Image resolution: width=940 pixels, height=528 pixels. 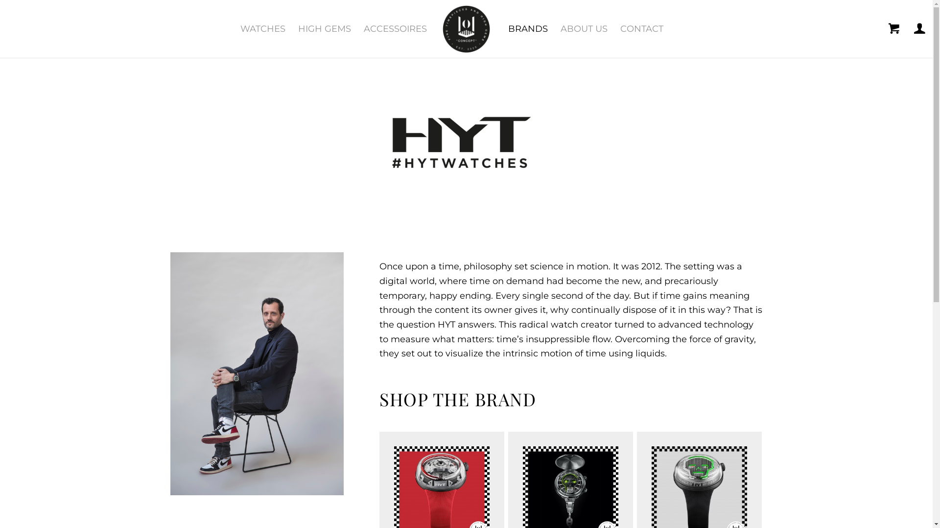 I want to click on ACCESSOIRES, so click(x=396, y=29).